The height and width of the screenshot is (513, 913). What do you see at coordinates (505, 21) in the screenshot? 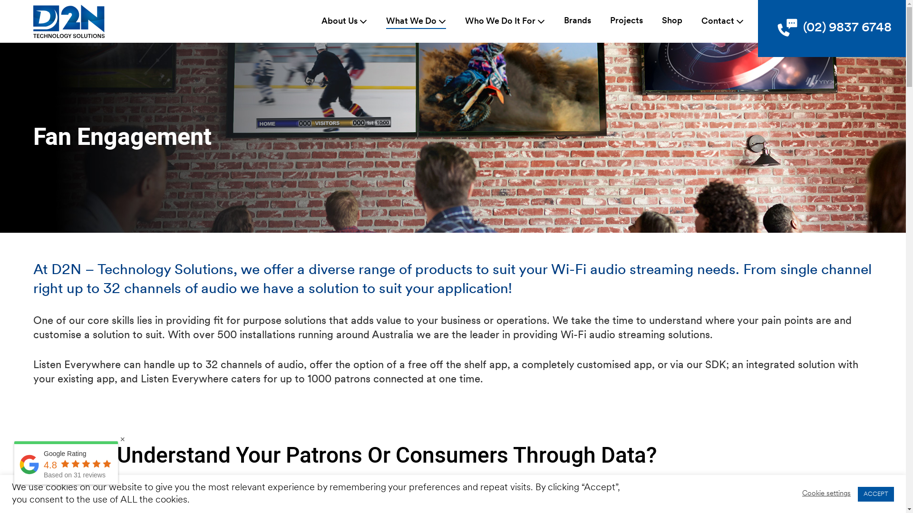
I see `Who We Do It For` at bounding box center [505, 21].